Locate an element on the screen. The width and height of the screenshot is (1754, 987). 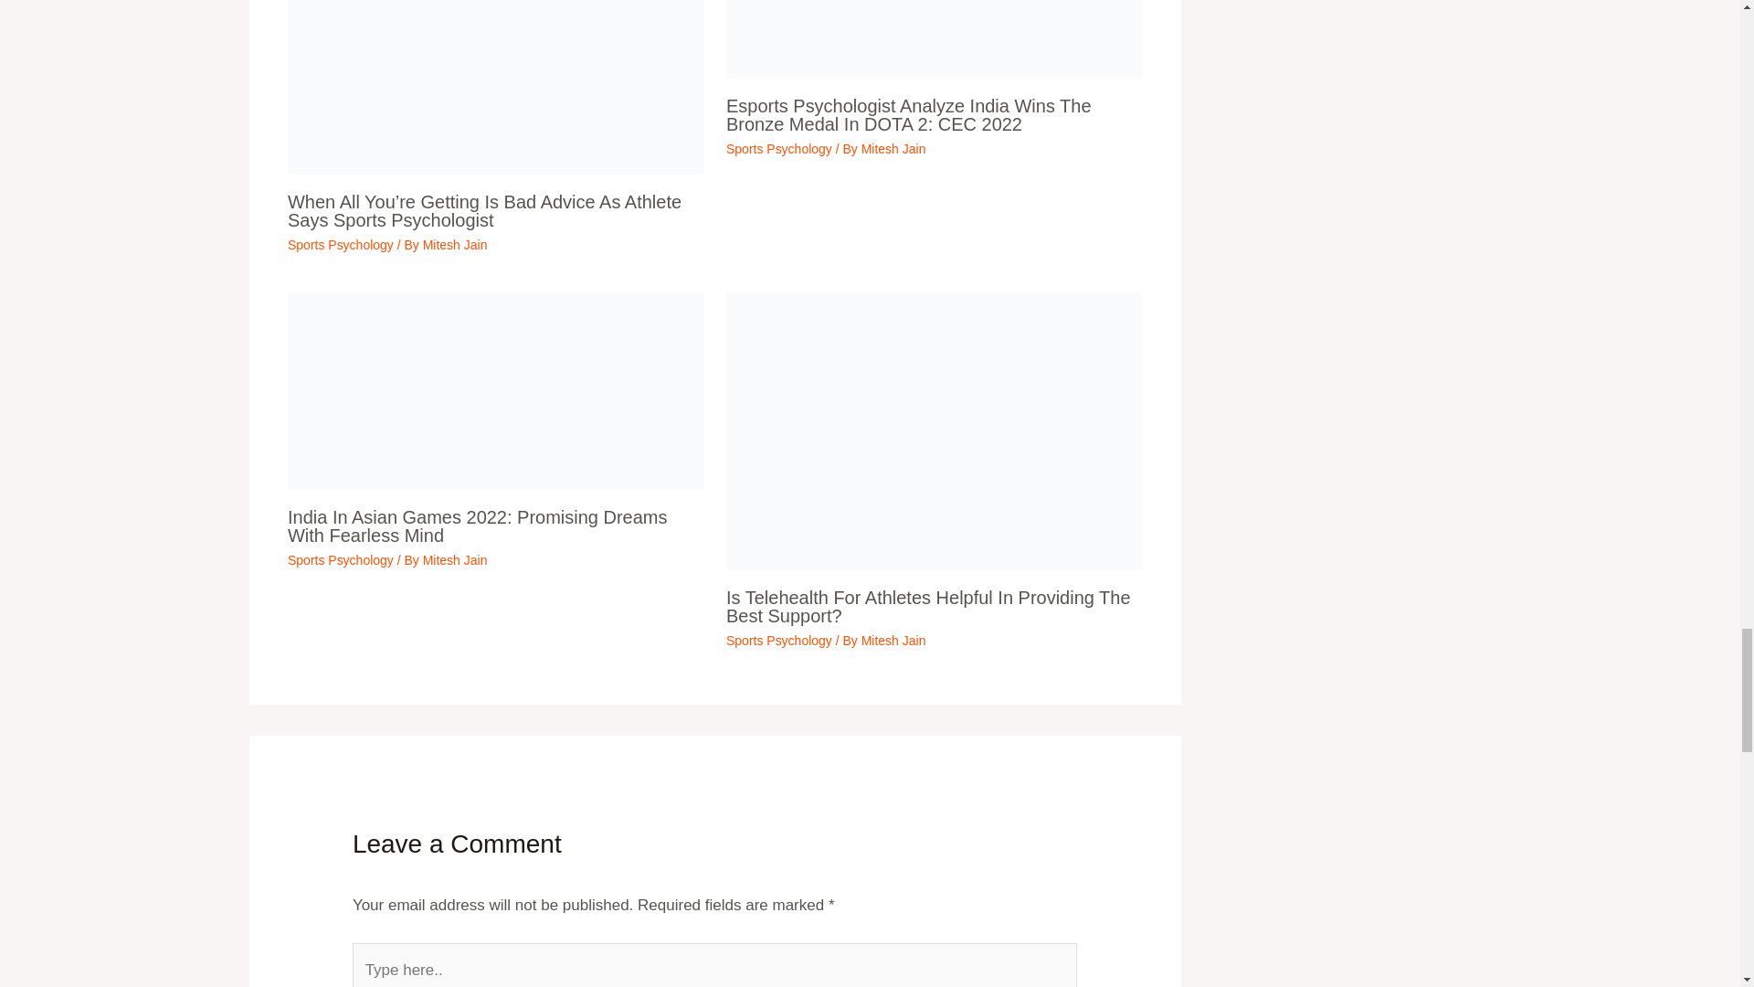
View all posts by Mitesh Jain is located at coordinates (455, 559).